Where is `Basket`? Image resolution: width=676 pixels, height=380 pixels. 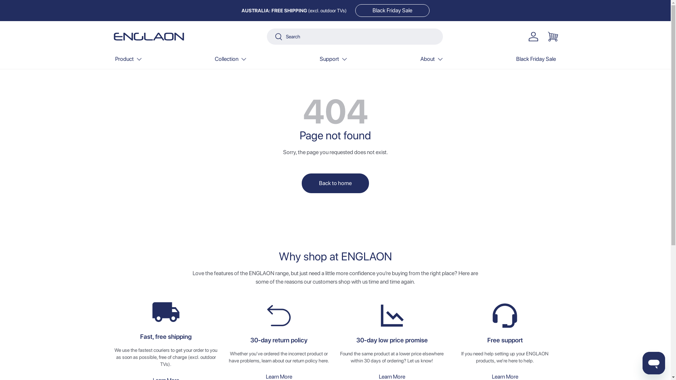 Basket is located at coordinates (553, 37).